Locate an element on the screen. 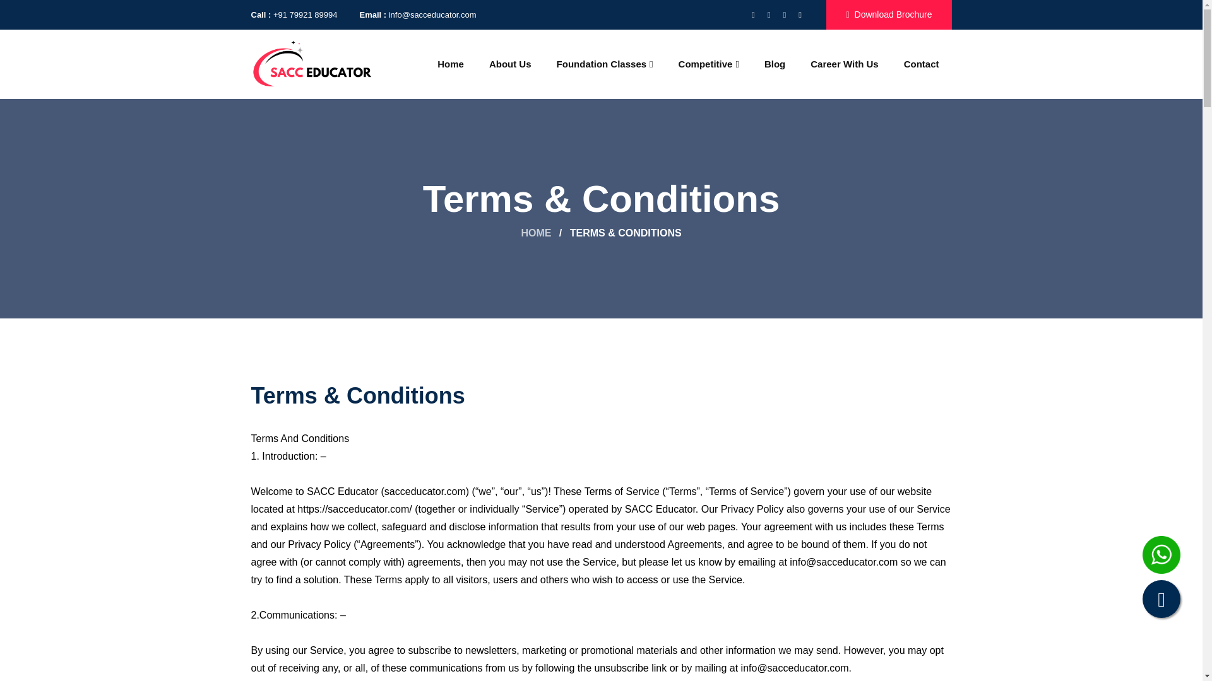  Home is located at coordinates (451, 63).